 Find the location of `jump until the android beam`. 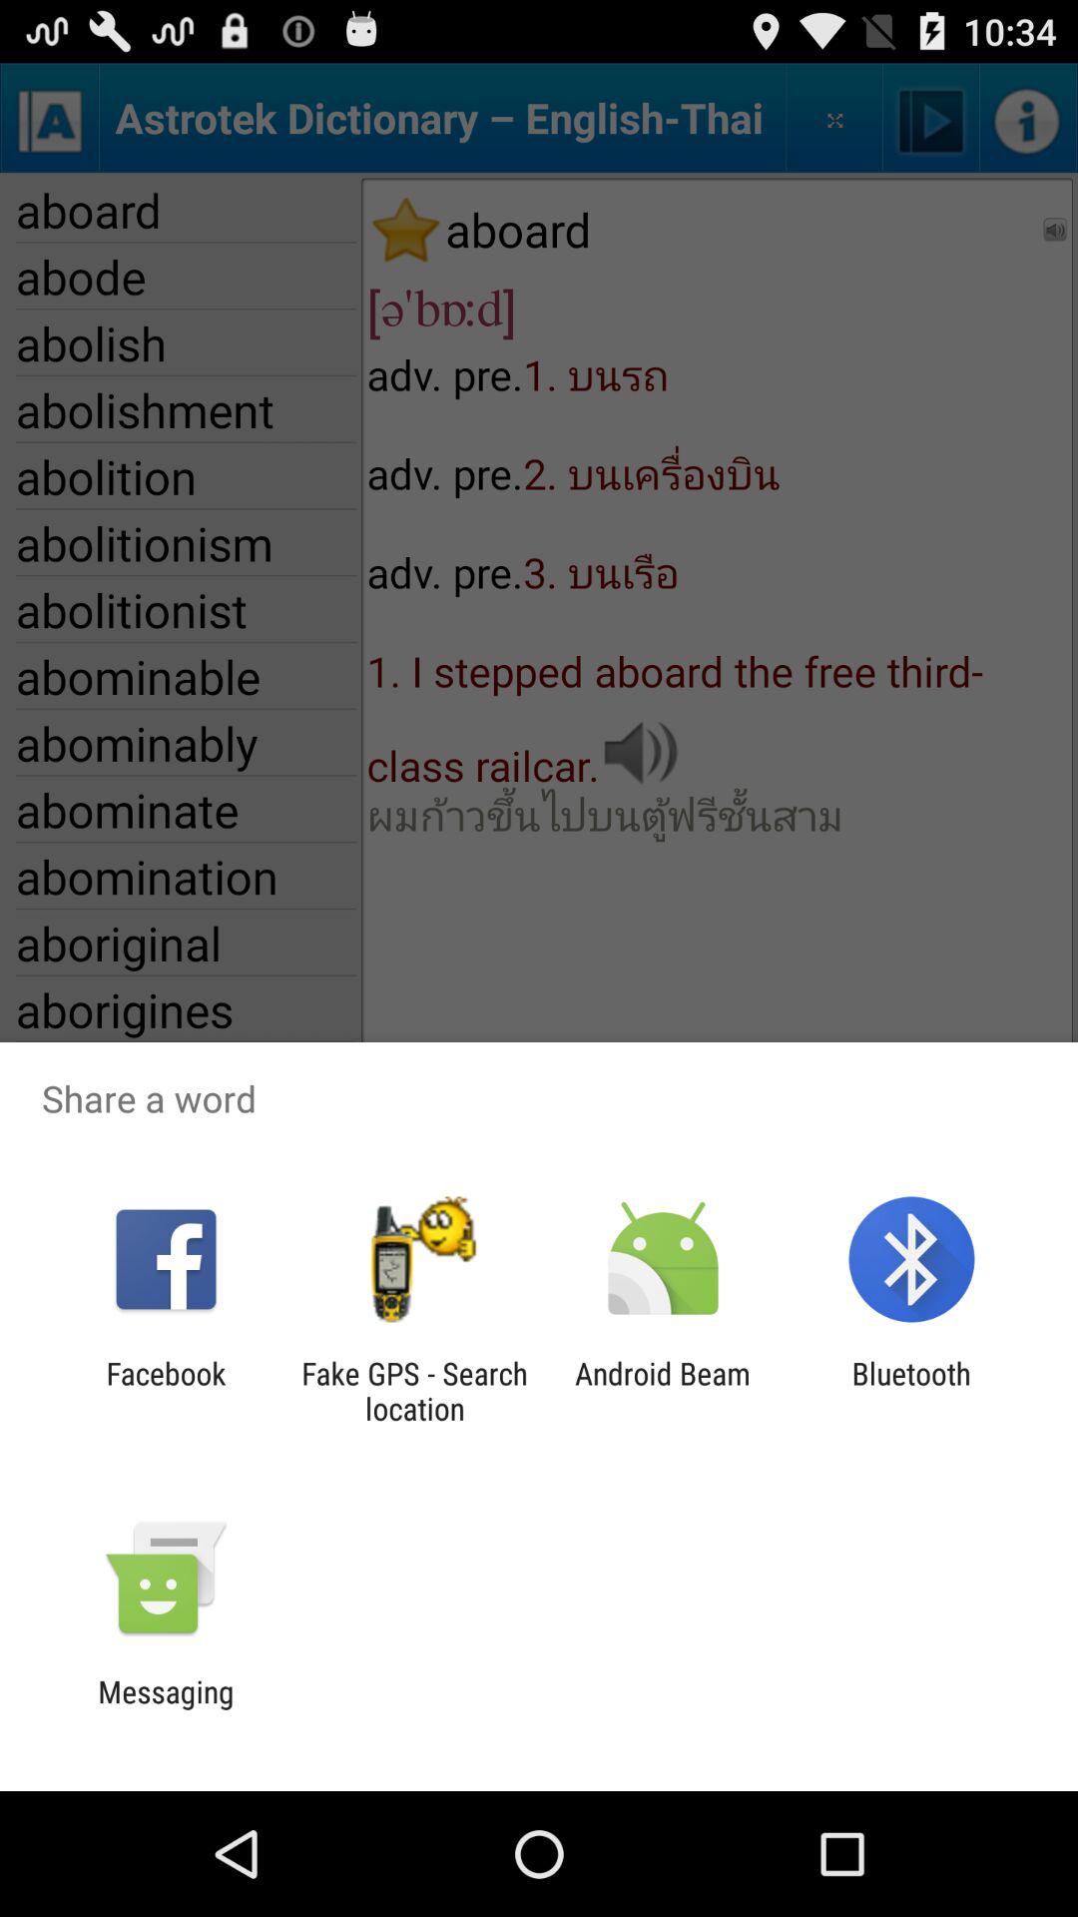

jump until the android beam is located at coordinates (663, 1391).